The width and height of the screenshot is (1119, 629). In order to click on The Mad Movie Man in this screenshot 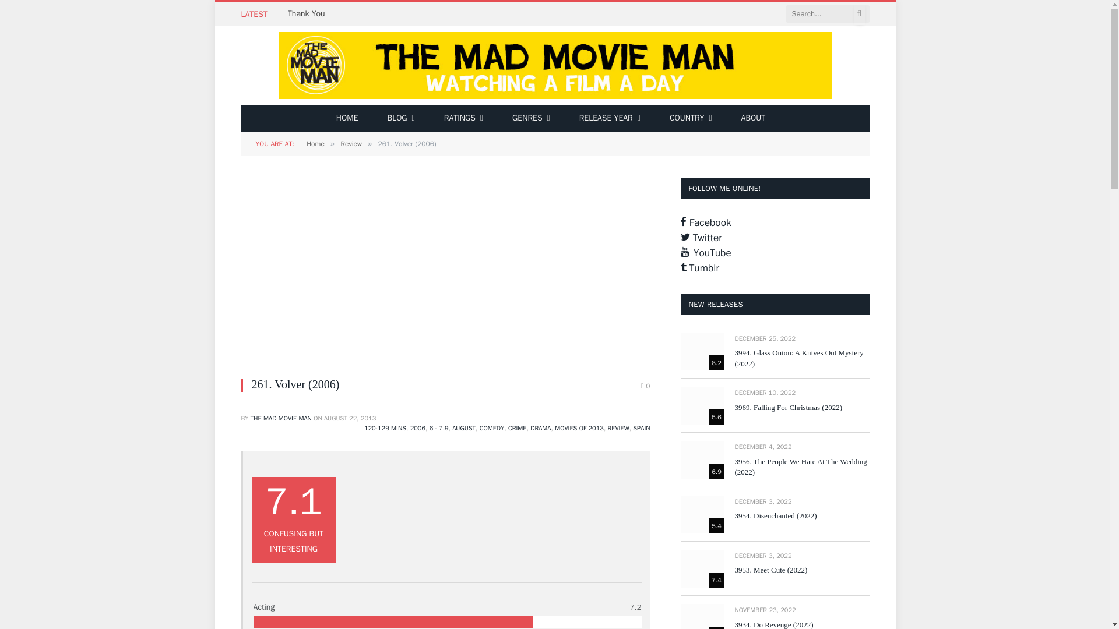, I will do `click(555, 65)`.